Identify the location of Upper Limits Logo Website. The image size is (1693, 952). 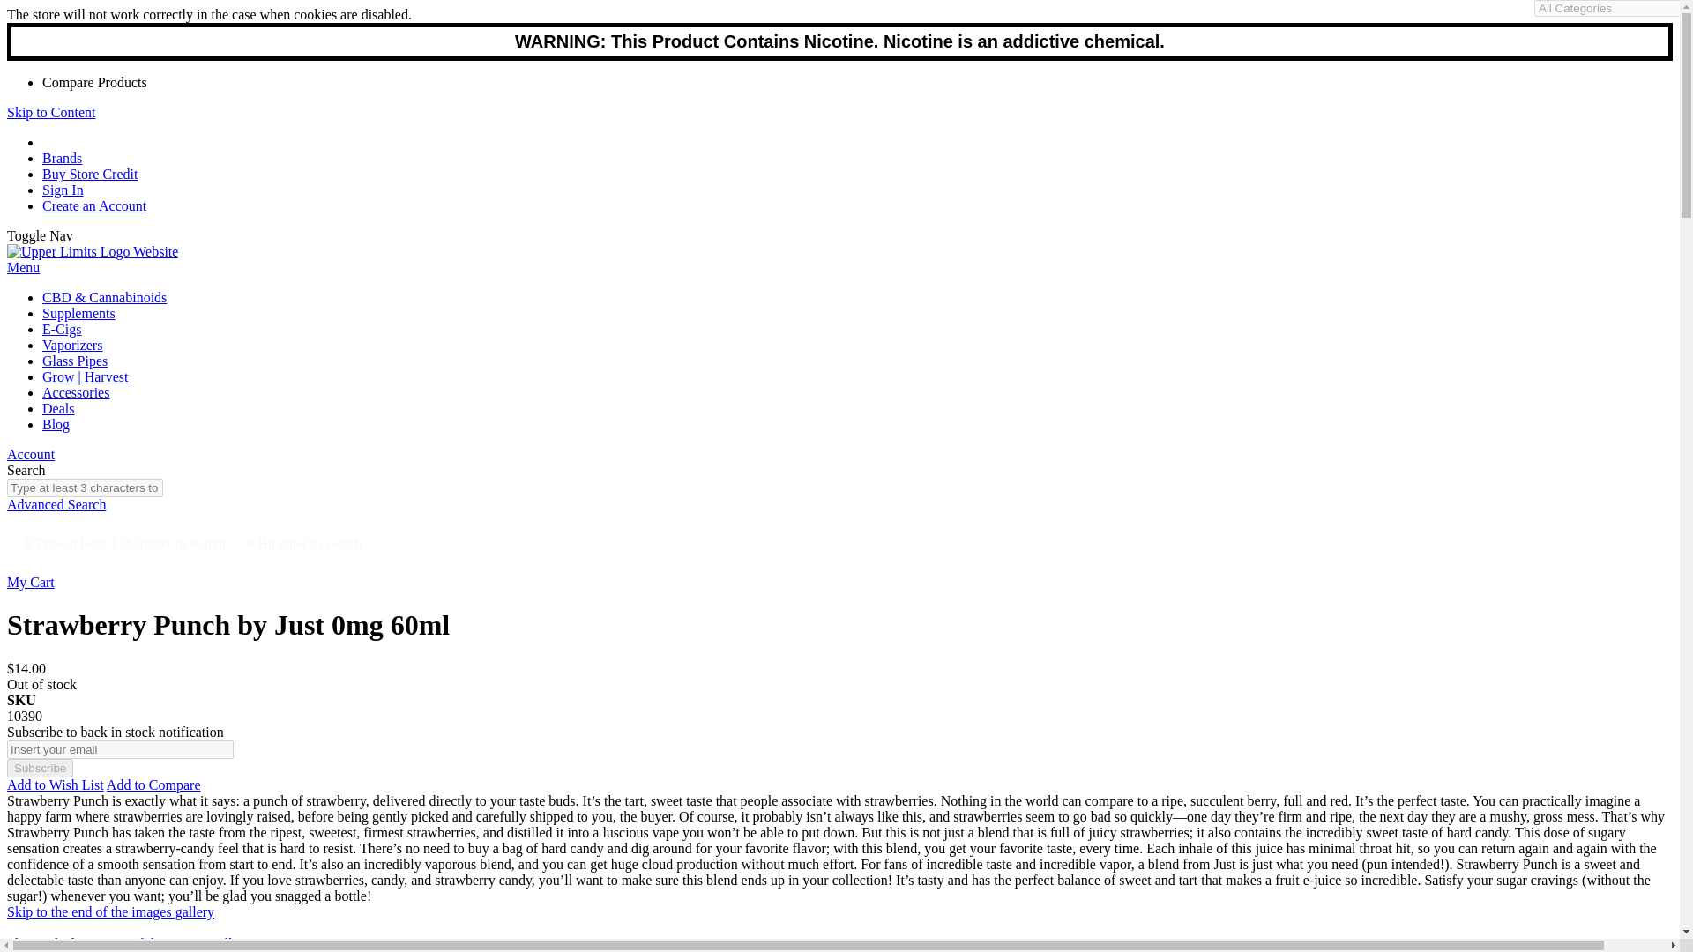
(92, 251).